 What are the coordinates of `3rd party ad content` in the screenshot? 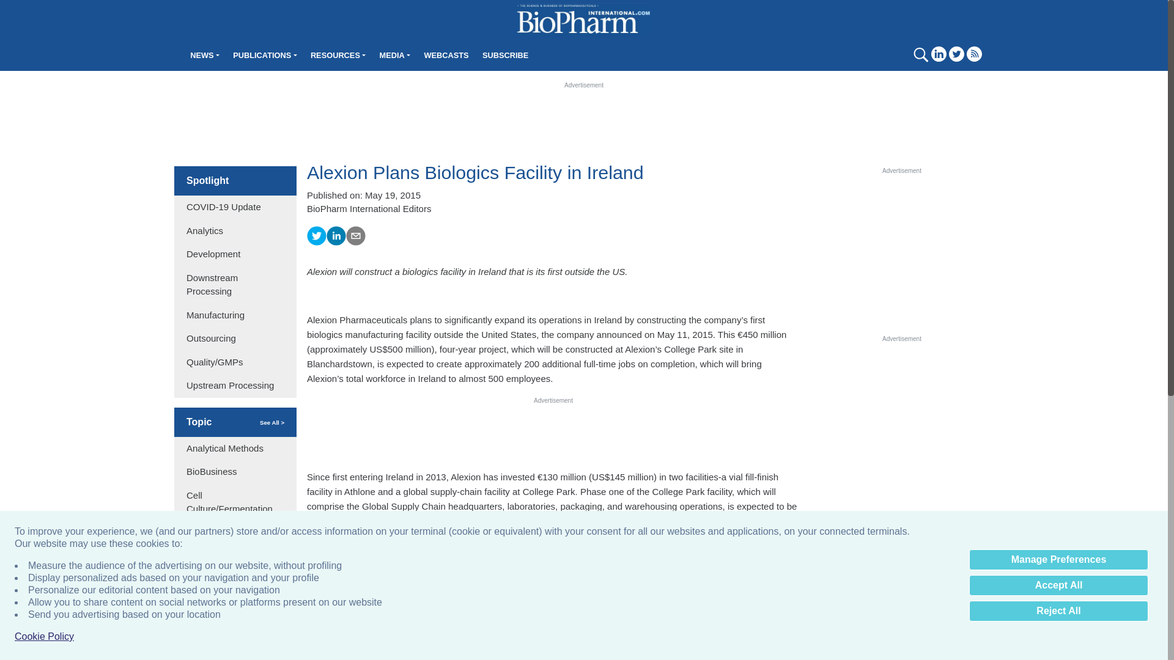 It's located at (584, 117).